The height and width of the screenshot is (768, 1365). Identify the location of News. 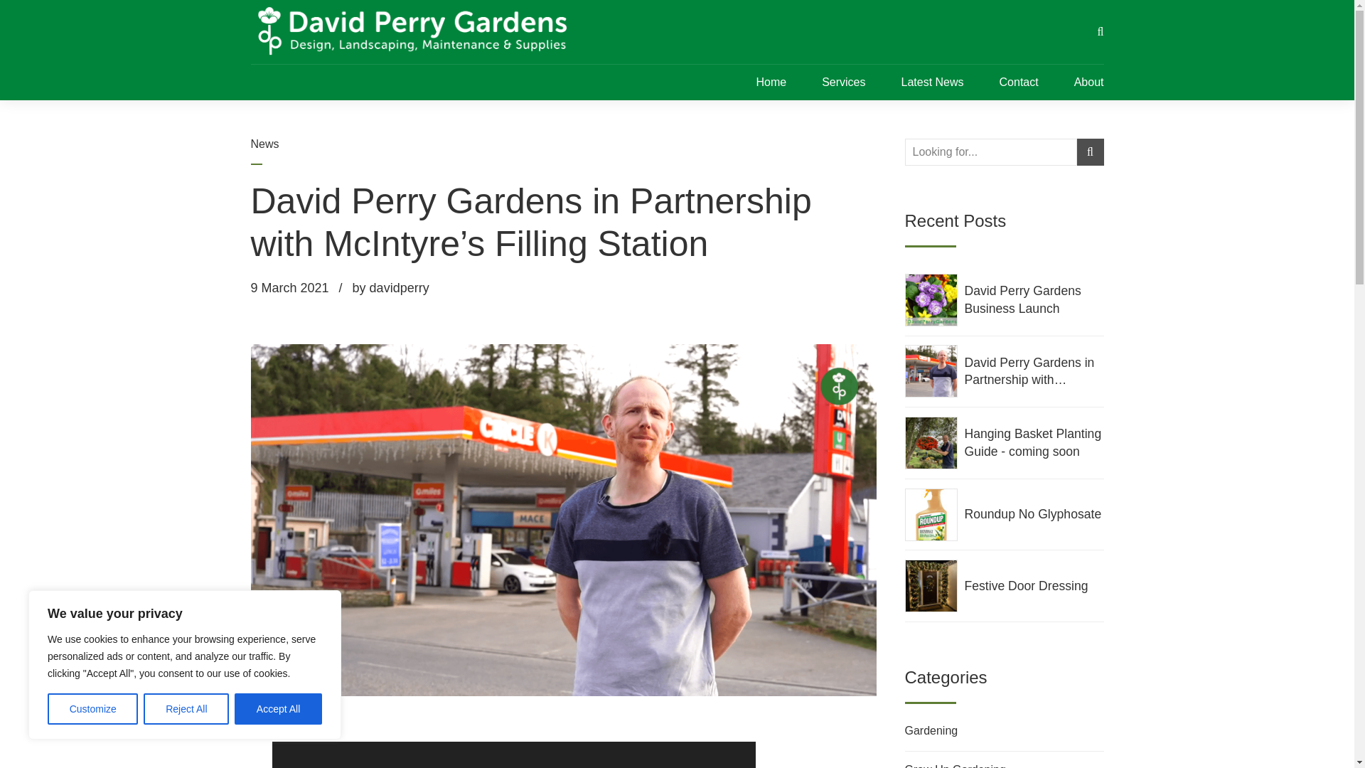
(264, 144).